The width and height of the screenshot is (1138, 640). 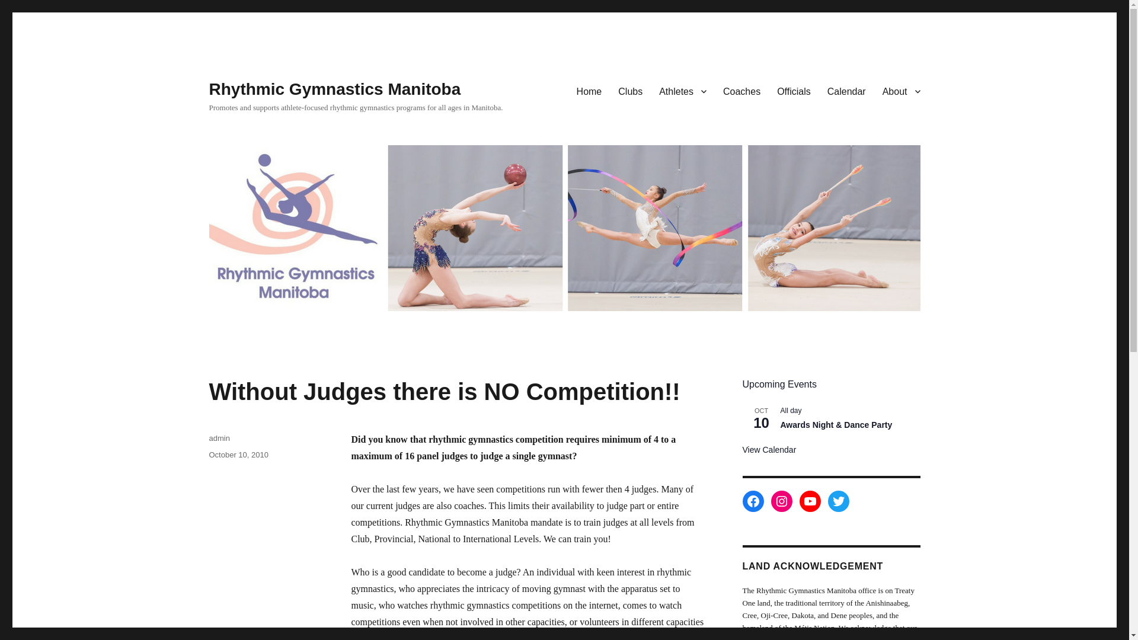 What do you see at coordinates (794, 91) in the screenshot?
I see `Officials` at bounding box center [794, 91].